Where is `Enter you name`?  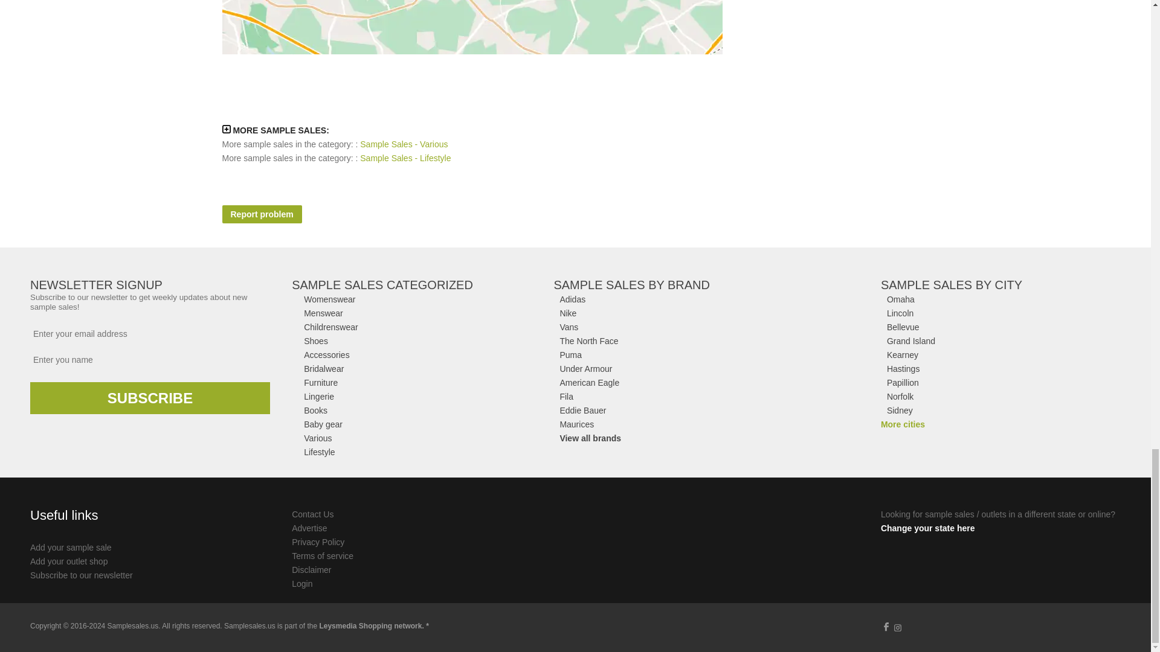
Enter you name is located at coordinates (150, 360).